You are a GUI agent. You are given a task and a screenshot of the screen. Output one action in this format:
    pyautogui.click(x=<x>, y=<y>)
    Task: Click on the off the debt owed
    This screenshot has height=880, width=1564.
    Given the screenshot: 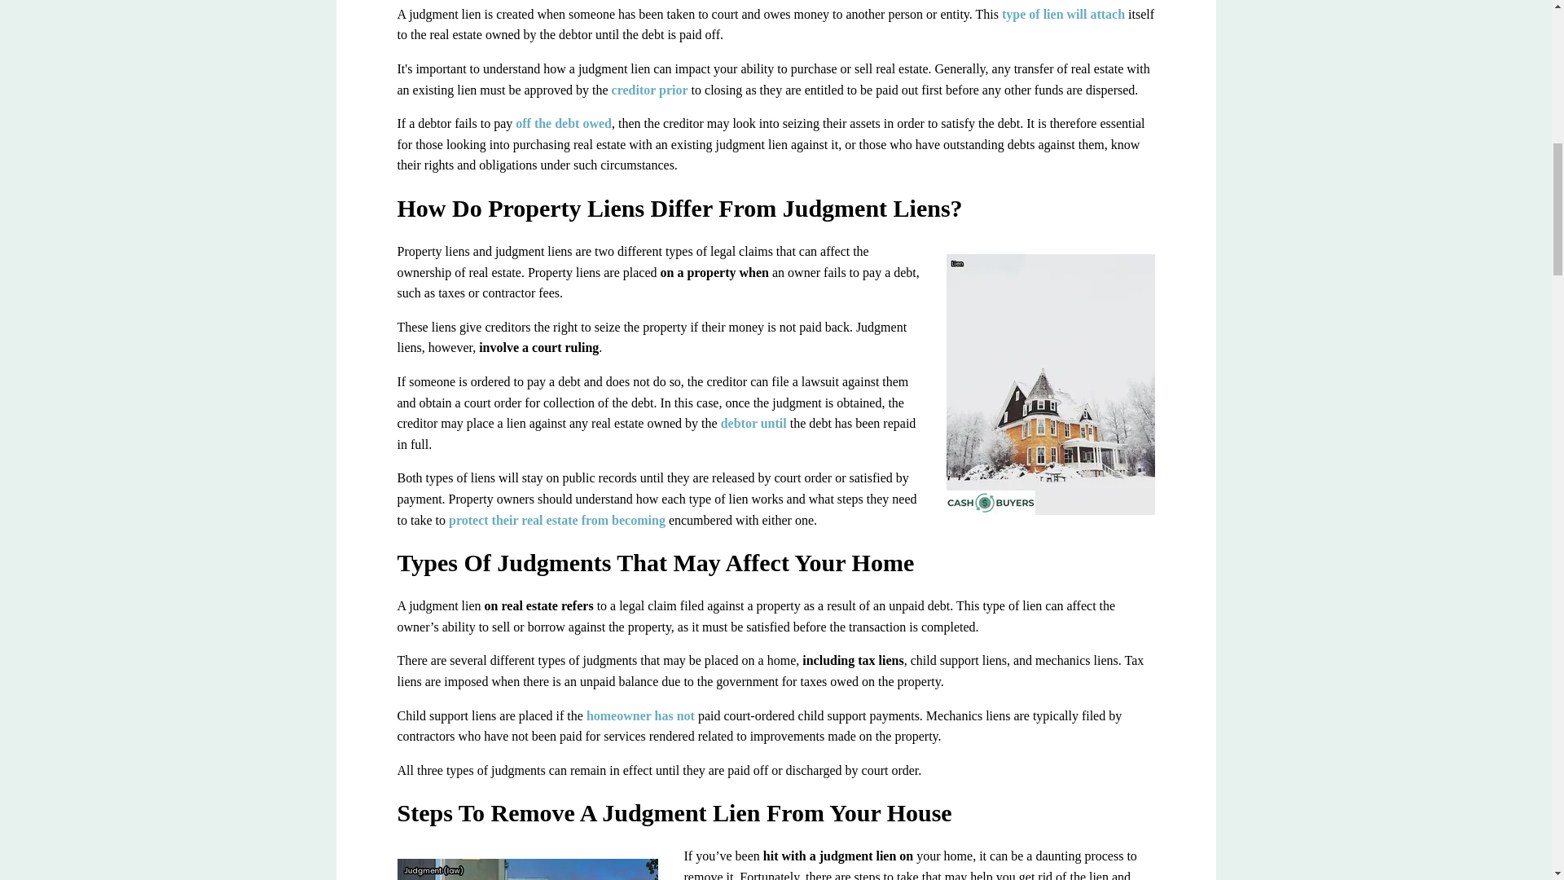 What is the action you would take?
    pyautogui.click(x=564, y=122)
    